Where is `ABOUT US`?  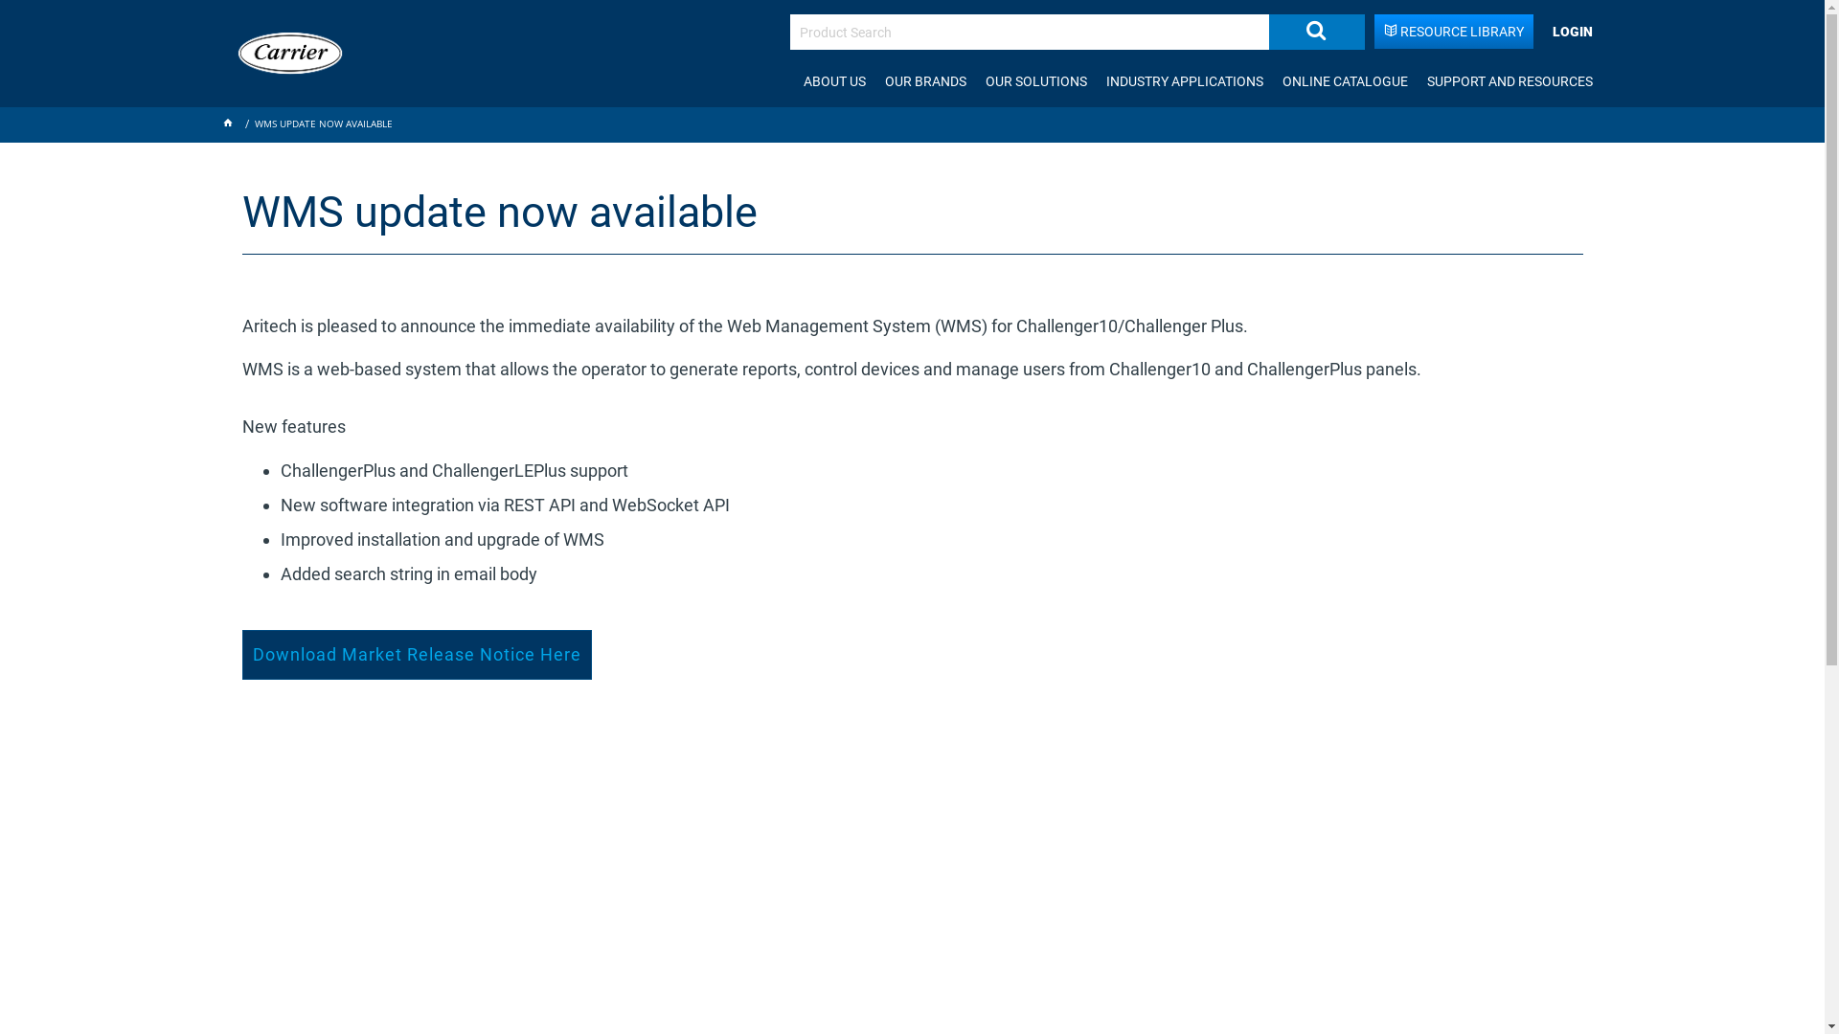
ABOUT US is located at coordinates (833, 81).